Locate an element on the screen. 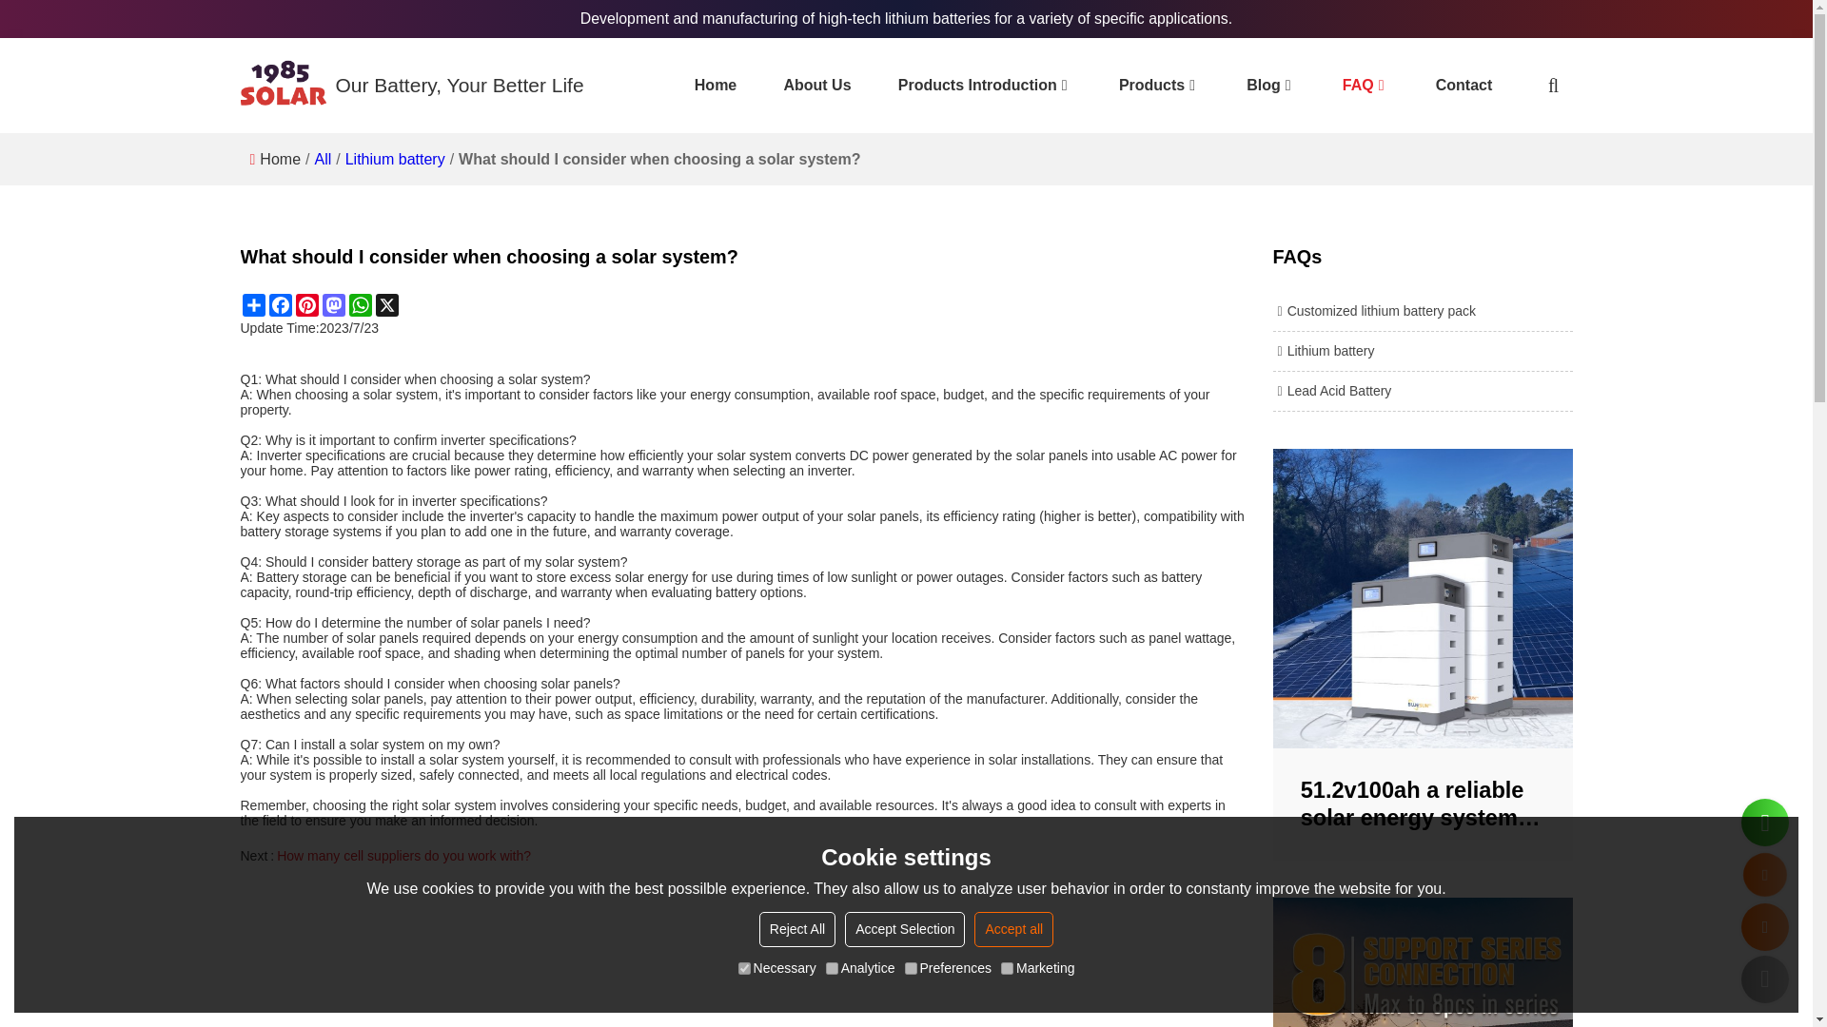 The image size is (1827, 1027). Products Introduction is located at coordinates (986, 86).